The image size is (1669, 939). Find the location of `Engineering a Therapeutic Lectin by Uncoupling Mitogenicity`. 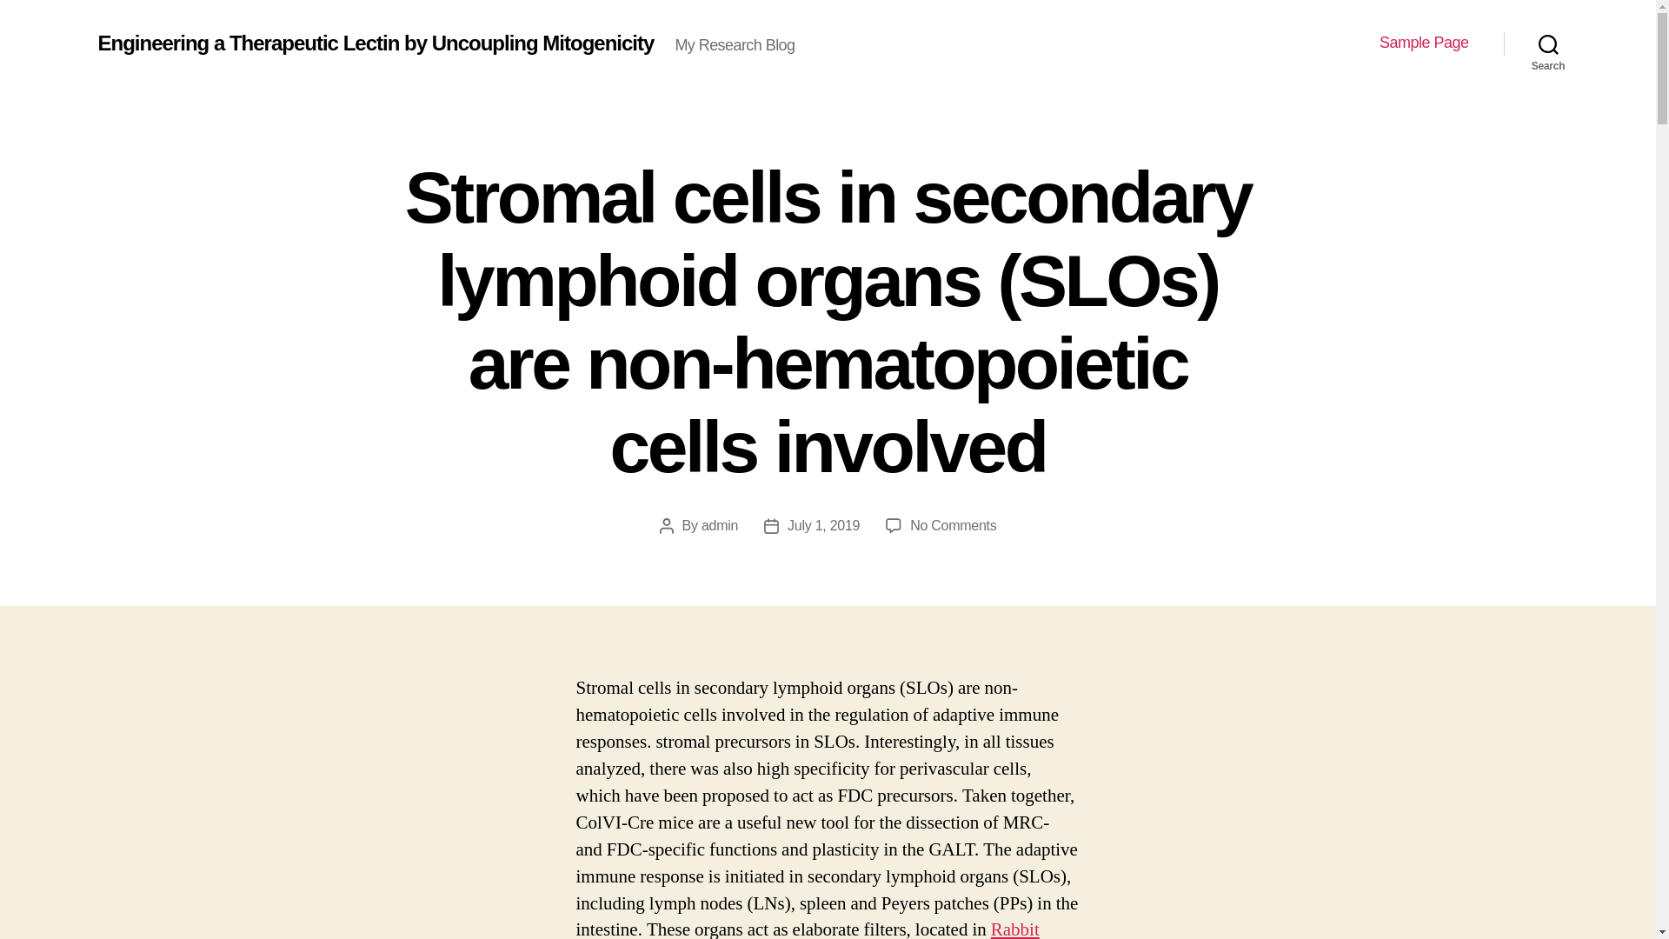

Engineering a Therapeutic Lectin by Uncoupling Mitogenicity is located at coordinates (376, 43).